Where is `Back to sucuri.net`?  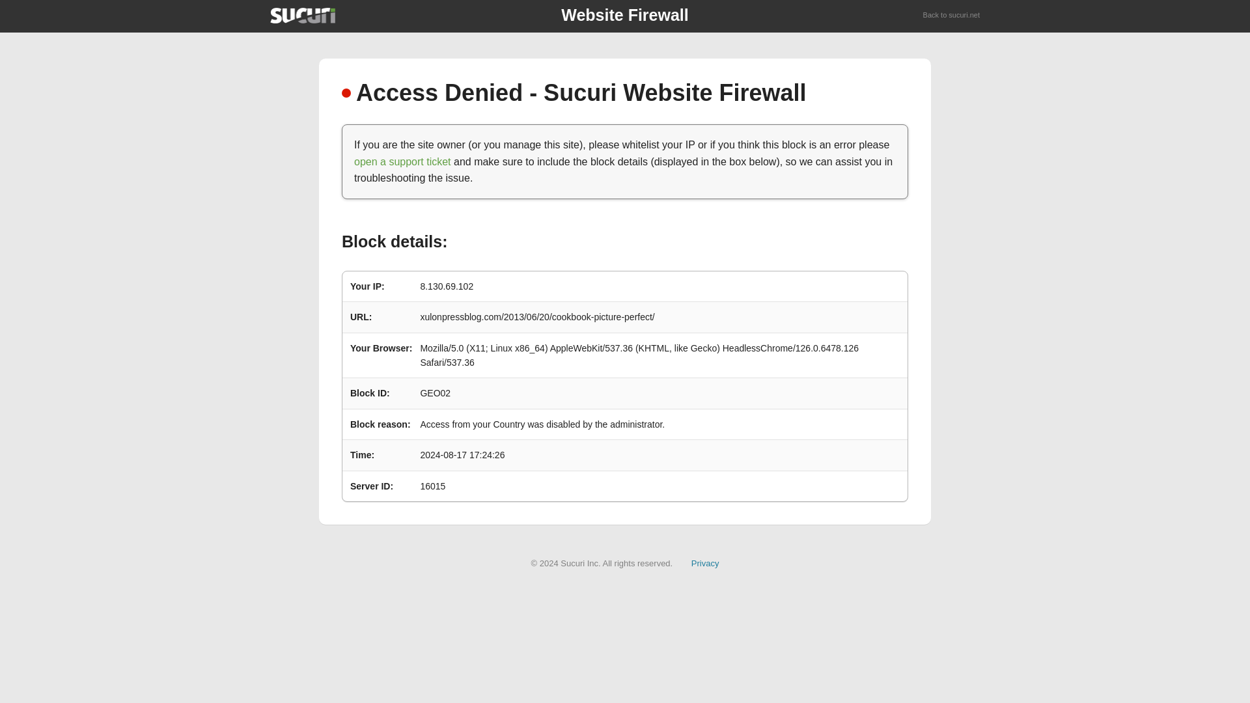 Back to sucuri.net is located at coordinates (952, 16).